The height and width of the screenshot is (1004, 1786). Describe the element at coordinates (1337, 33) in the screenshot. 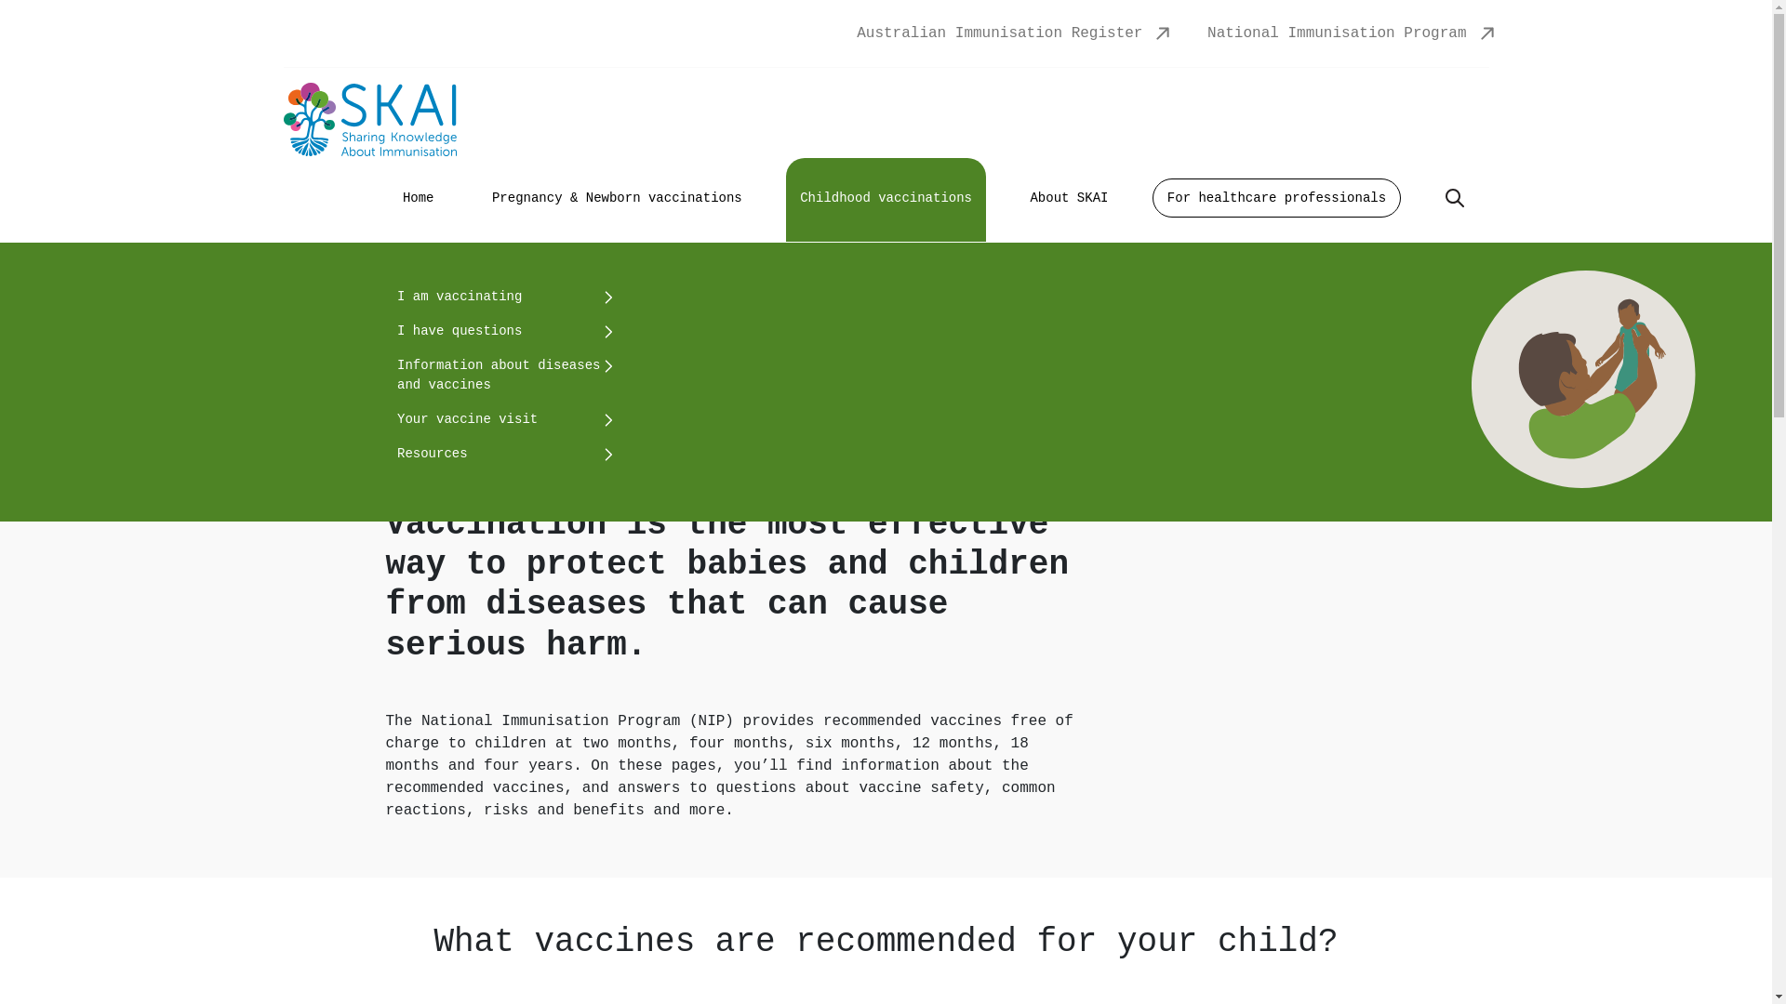

I see `National Immunisation Program` at that location.